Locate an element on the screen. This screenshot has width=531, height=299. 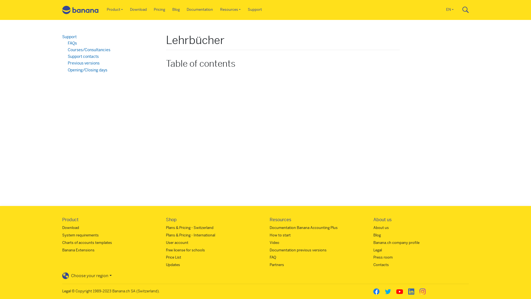
Price List is located at coordinates (174, 257).